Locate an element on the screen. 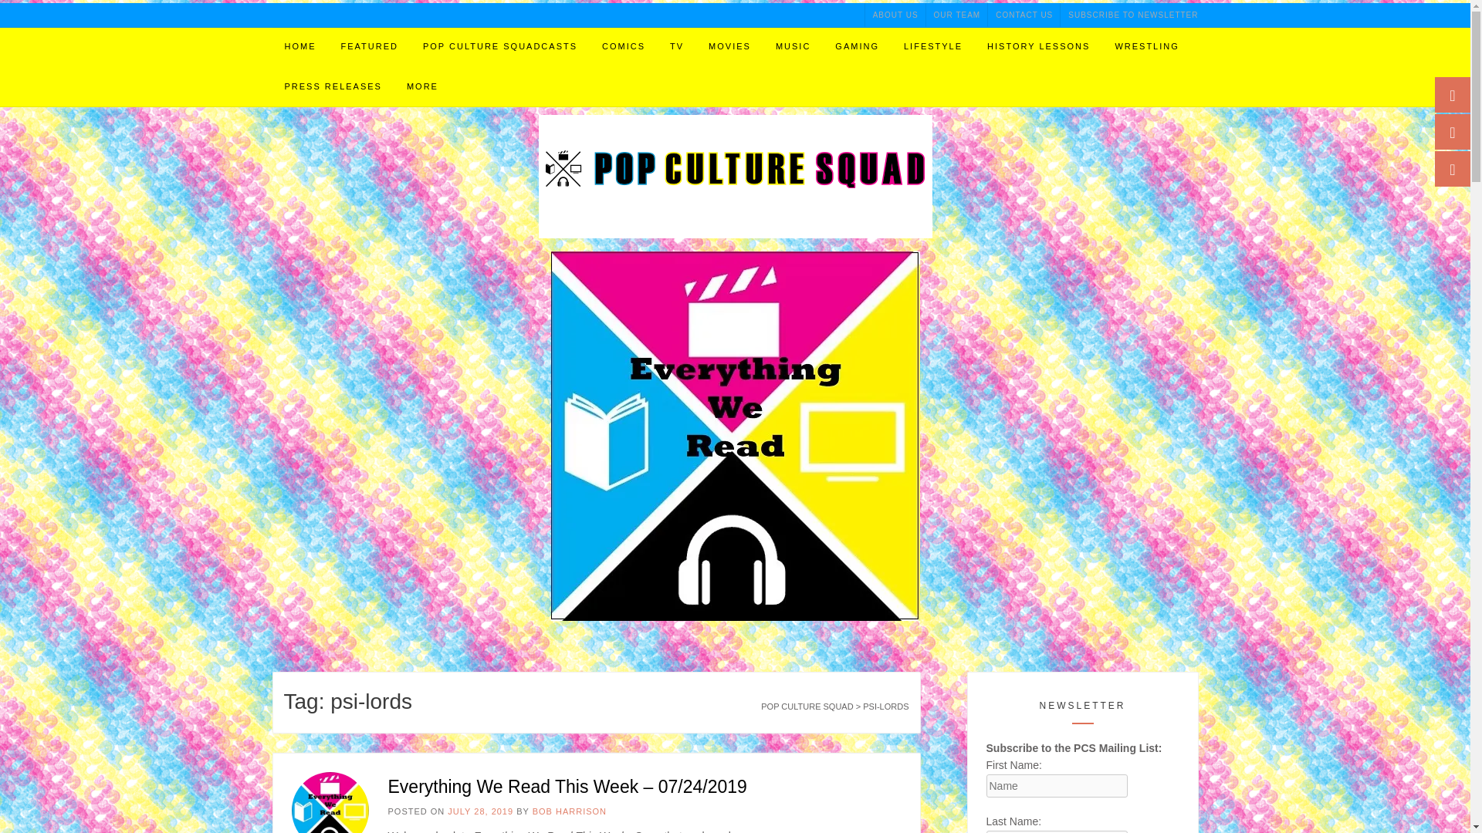 The height and width of the screenshot is (833, 1482). COMICS is located at coordinates (624, 47).